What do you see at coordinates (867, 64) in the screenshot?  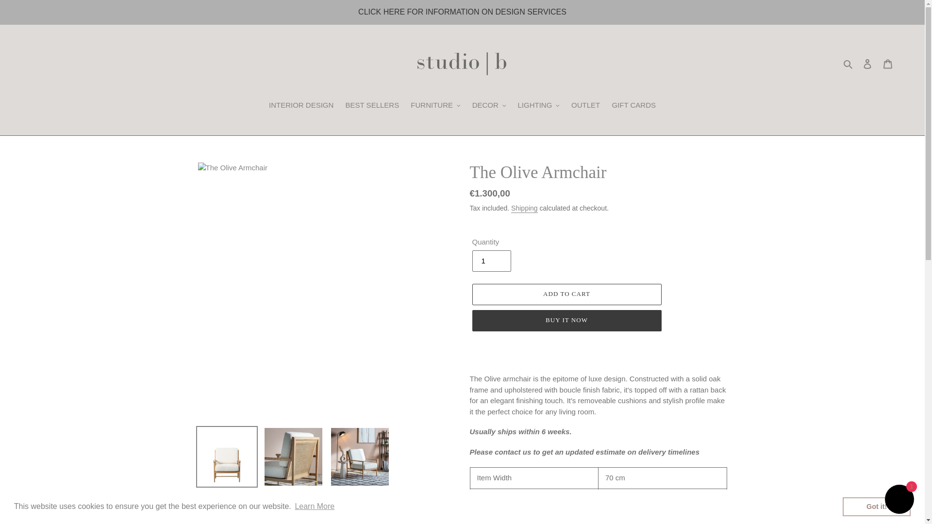 I see `Log in` at bounding box center [867, 64].